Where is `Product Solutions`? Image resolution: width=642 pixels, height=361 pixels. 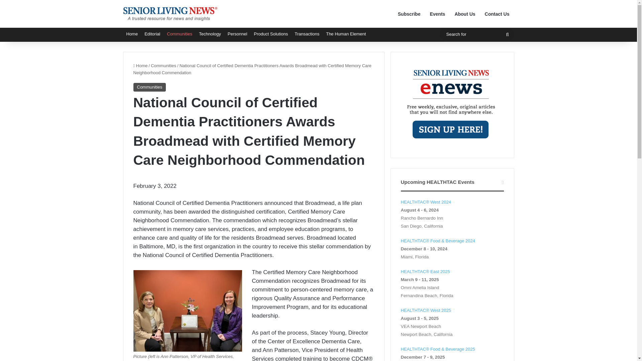
Product Solutions is located at coordinates (271, 34).